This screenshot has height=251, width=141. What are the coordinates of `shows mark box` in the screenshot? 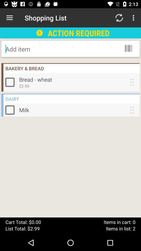 It's located at (11, 110).